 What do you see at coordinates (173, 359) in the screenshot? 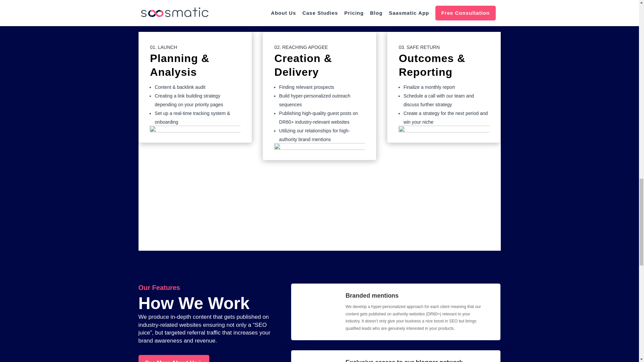
I see `See More About Us` at bounding box center [173, 359].